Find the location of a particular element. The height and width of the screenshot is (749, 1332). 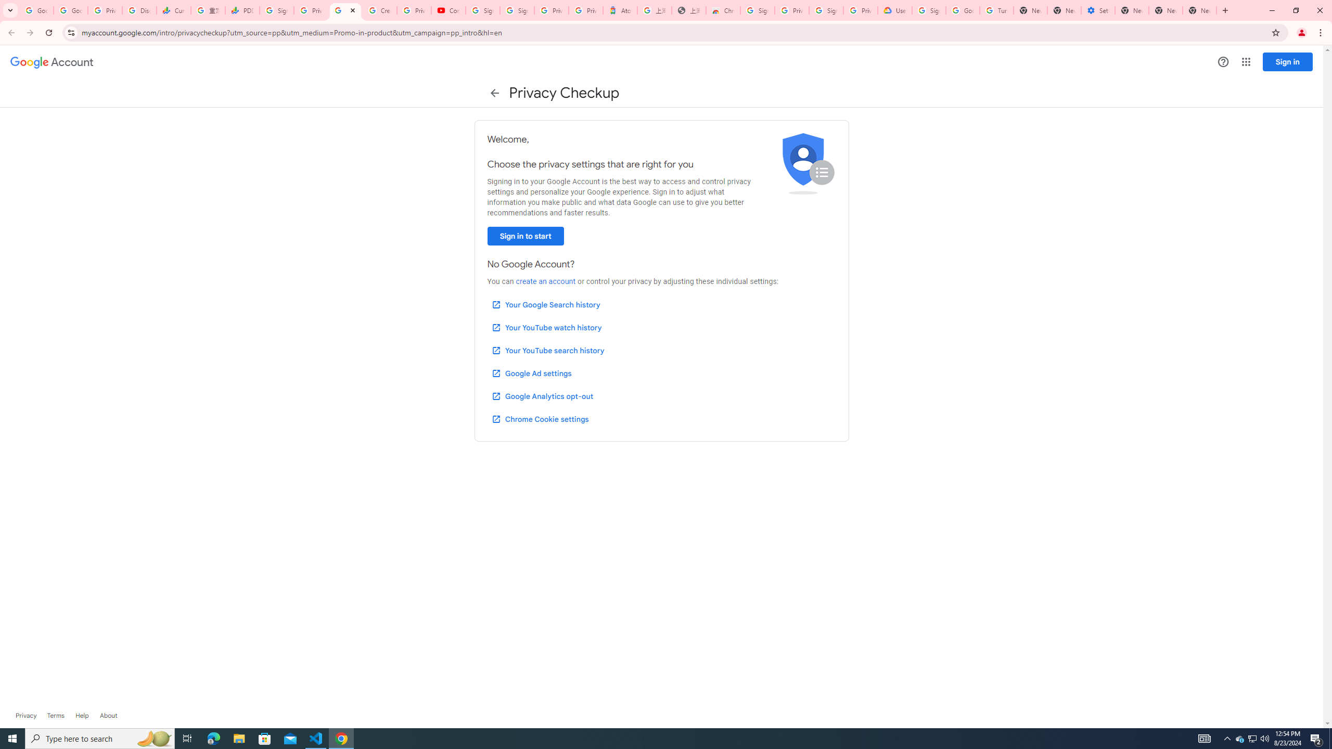

Atour Hotel - Google hotels is located at coordinates (620, 10).